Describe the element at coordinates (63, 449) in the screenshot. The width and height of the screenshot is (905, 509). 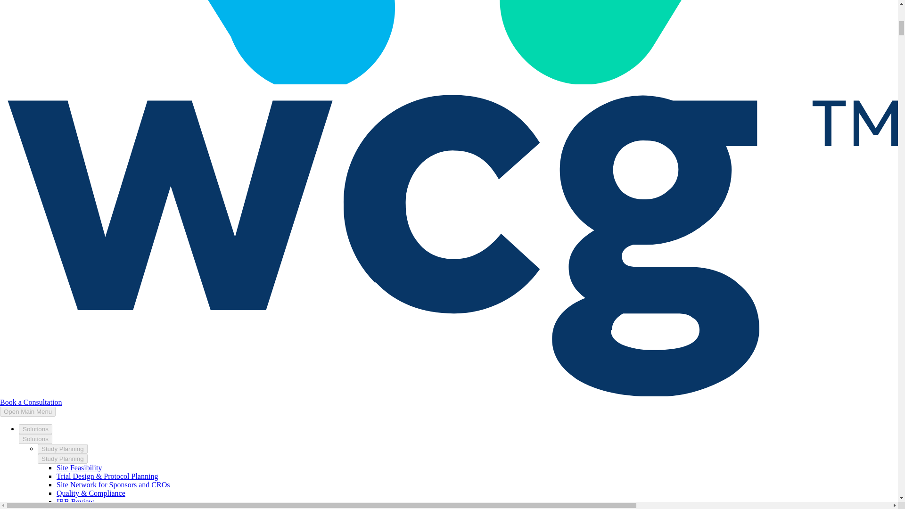
I see `Study Planning` at that location.